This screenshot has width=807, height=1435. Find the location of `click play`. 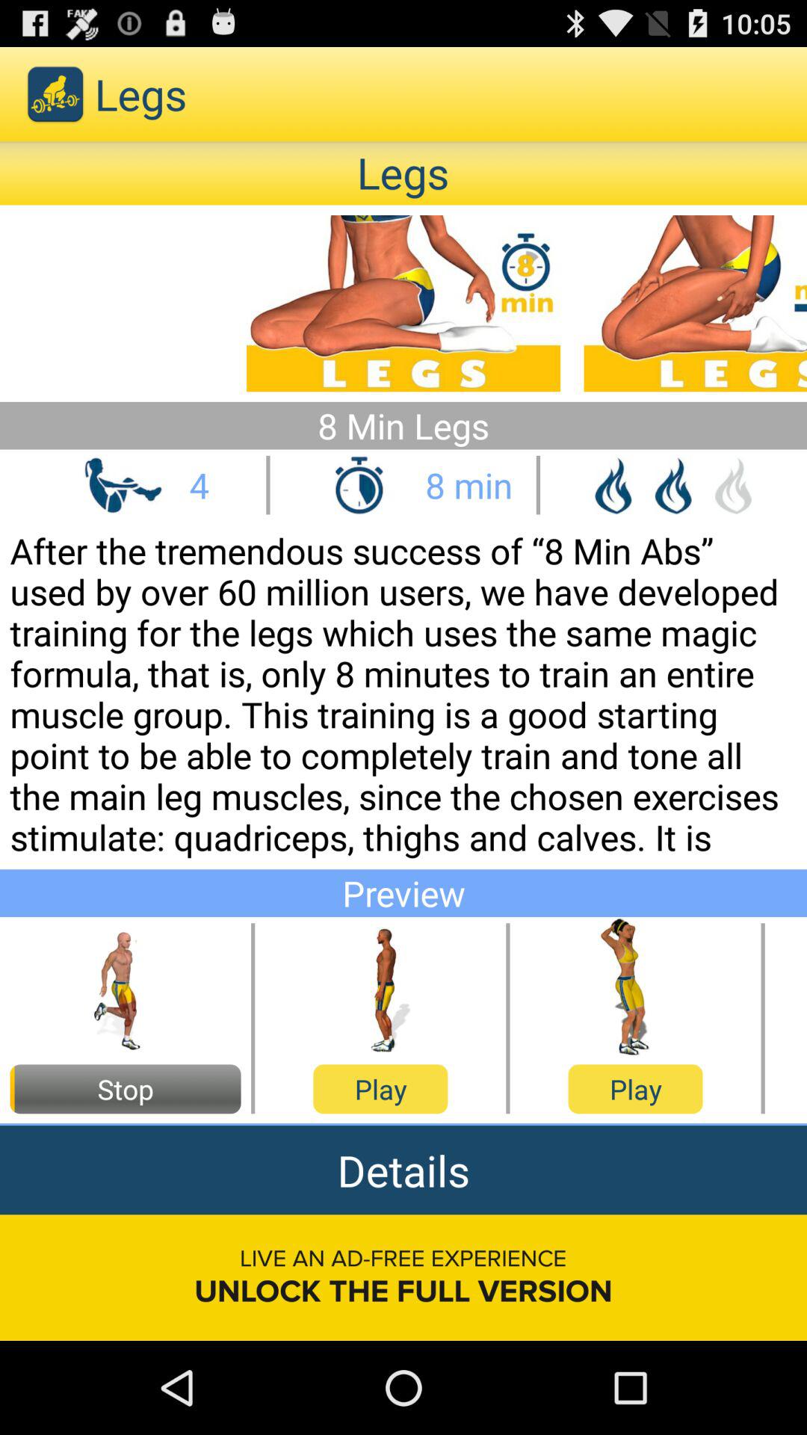

click play is located at coordinates (380, 988).